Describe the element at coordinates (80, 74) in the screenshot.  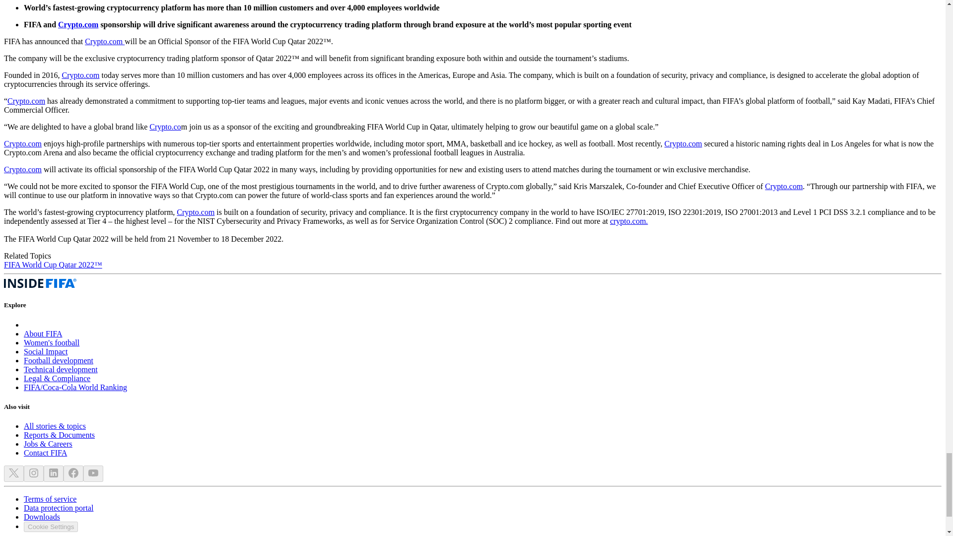
I see `Crypto.com` at that location.